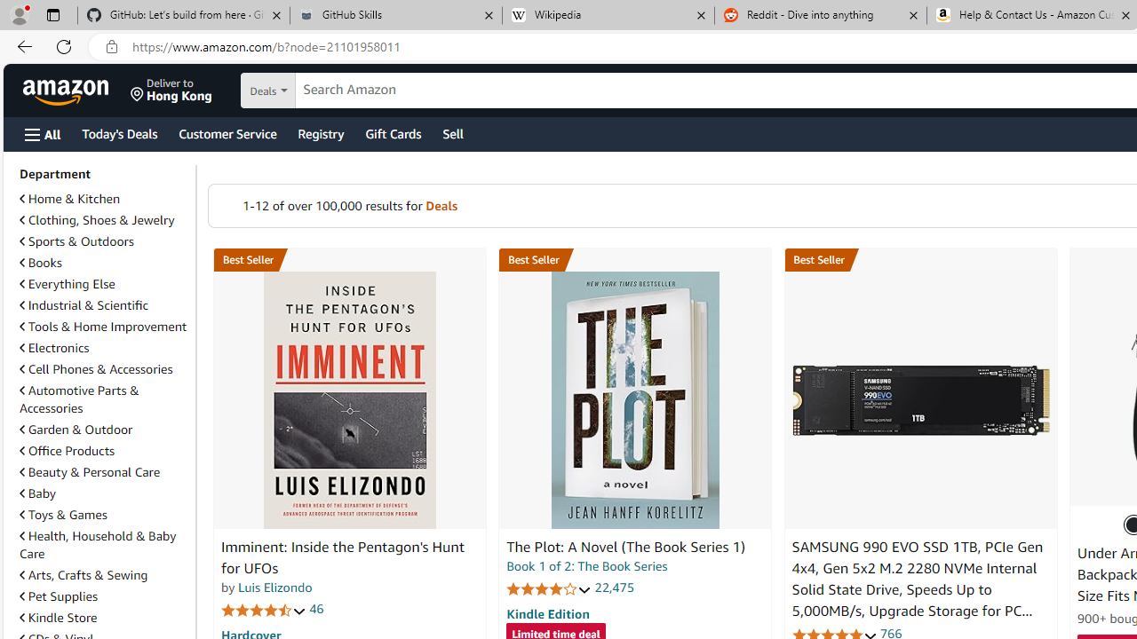 This screenshot has width=1137, height=639. What do you see at coordinates (119, 133) in the screenshot?
I see `Today's Deals` at bounding box center [119, 133].